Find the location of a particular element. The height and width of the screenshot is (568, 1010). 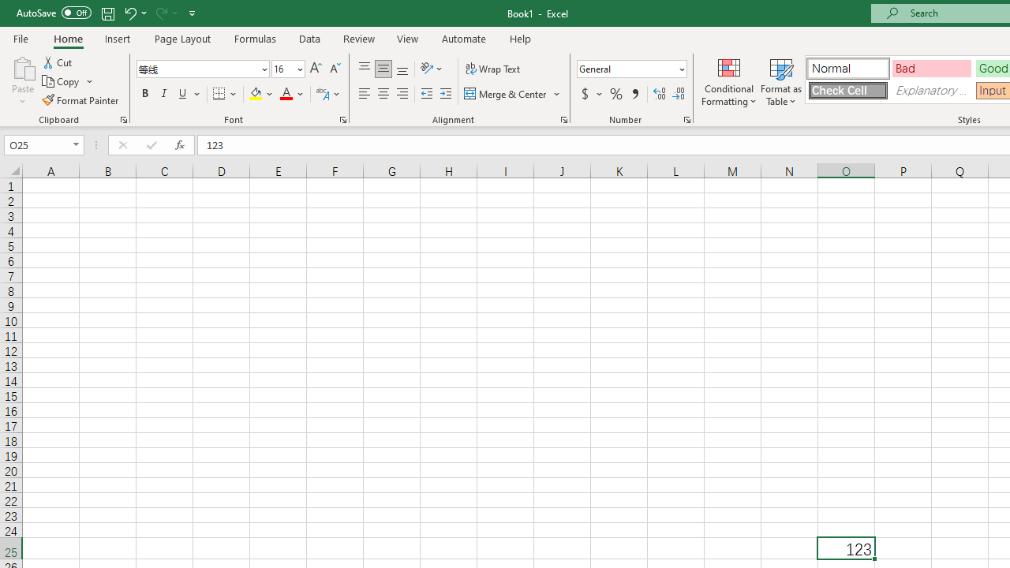

Merge & Center is located at coordinates (506, 95).